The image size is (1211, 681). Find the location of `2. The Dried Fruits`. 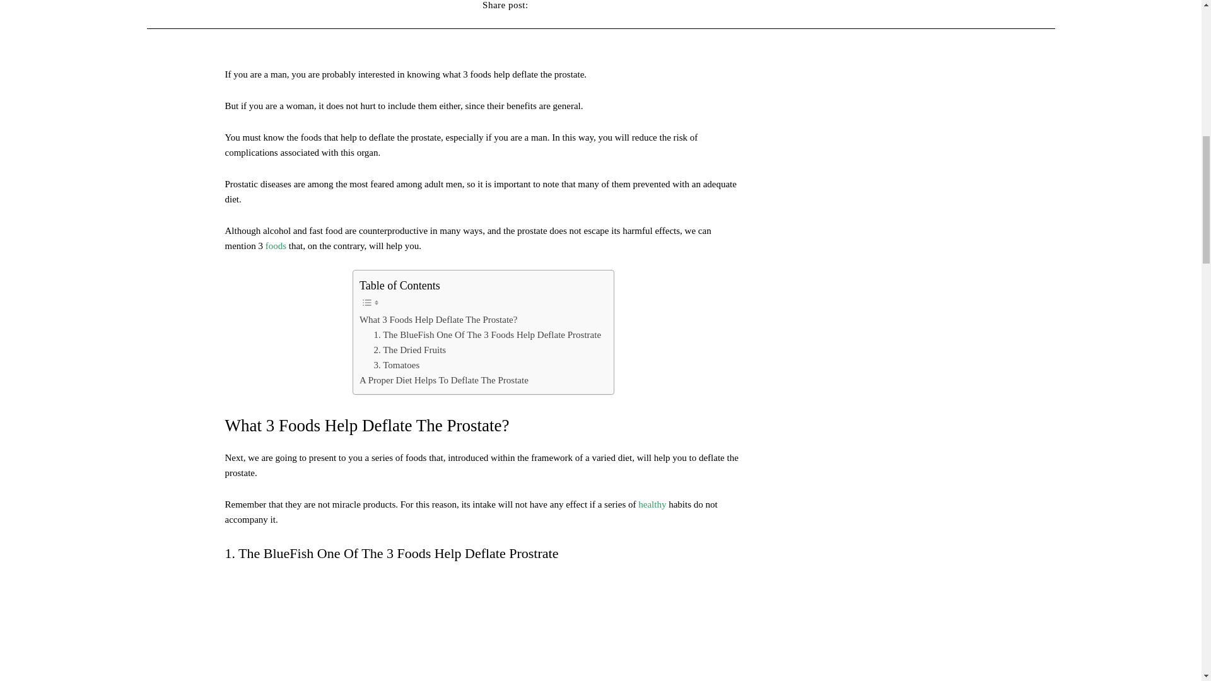

2. The Dried Fruits is located at coordinates (409, 350).